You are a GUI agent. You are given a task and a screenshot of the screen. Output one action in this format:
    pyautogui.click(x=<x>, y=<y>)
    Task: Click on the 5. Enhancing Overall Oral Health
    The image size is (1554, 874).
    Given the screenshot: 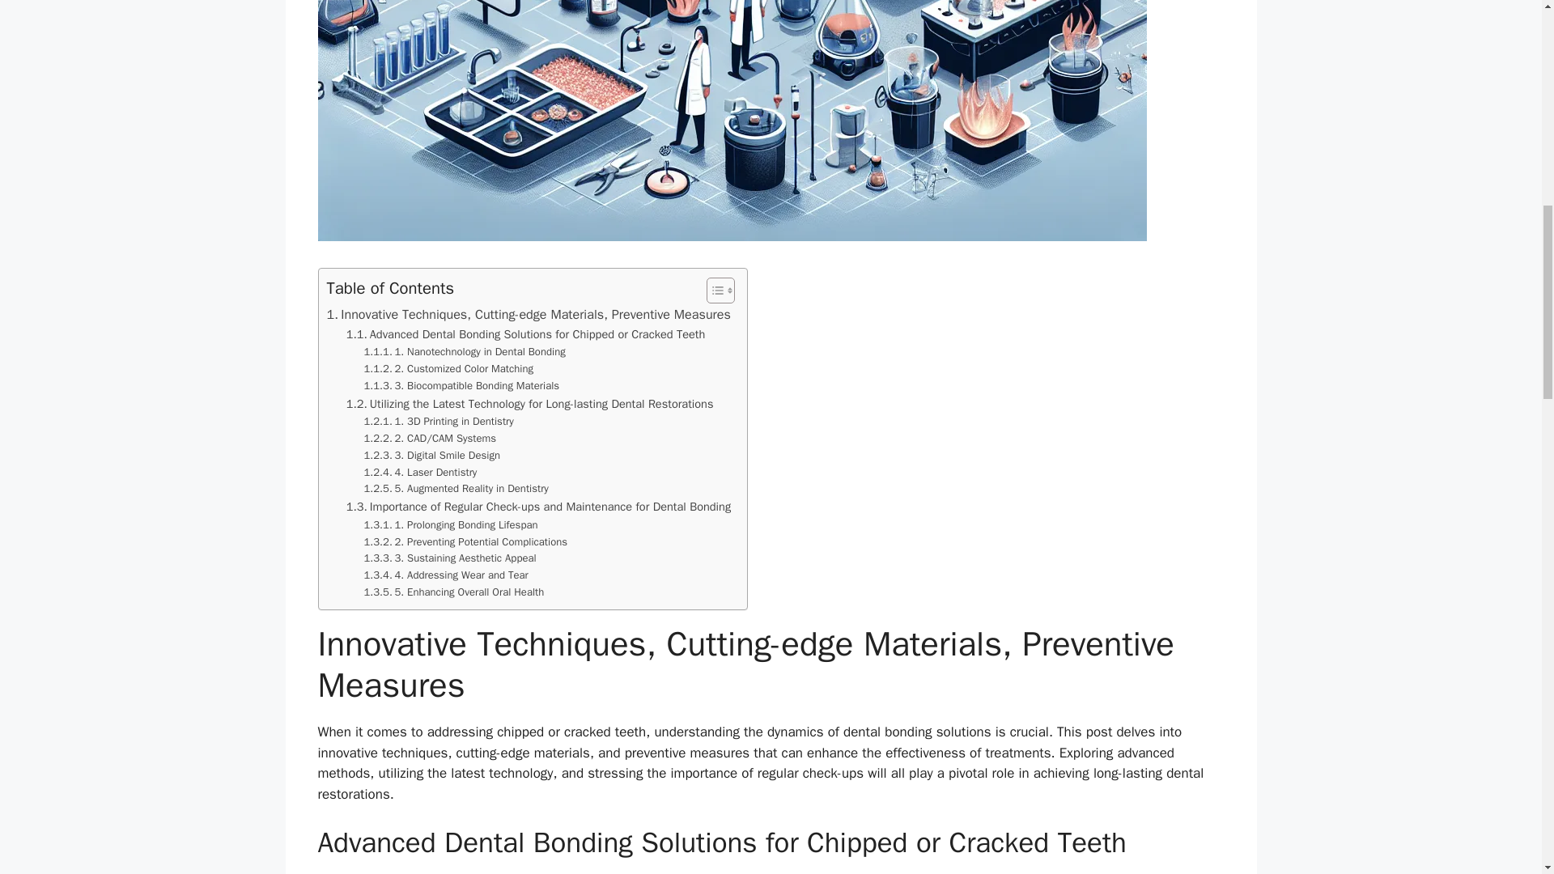 What is the action you would take?
    pyautogui.click(x=454, y=592)
    